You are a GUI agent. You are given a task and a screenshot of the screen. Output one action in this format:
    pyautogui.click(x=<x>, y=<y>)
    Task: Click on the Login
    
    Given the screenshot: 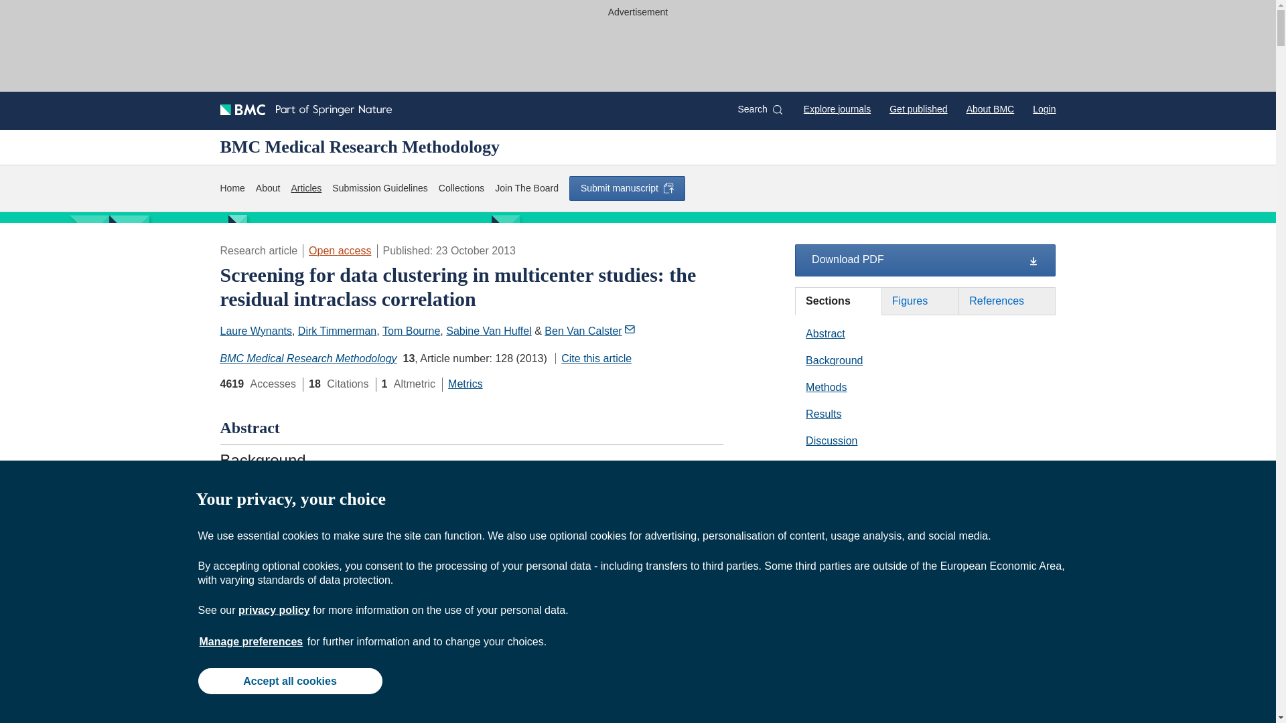 What is the action you would take?
    pyautogui.click(x=1044, y=108)
    